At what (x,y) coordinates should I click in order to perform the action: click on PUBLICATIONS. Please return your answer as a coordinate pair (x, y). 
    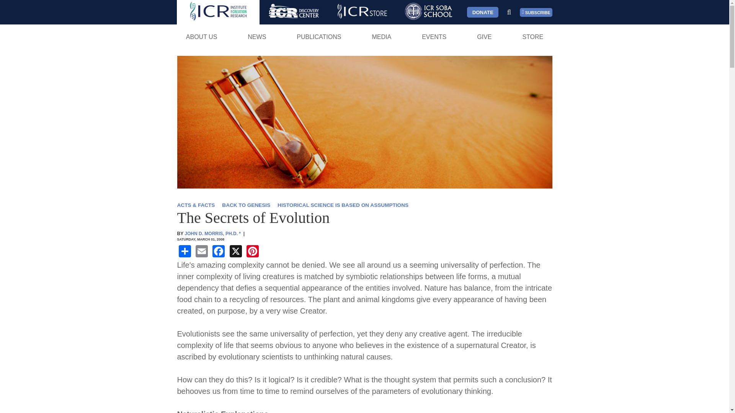
    Looking at the image, I should click on (319, 37).